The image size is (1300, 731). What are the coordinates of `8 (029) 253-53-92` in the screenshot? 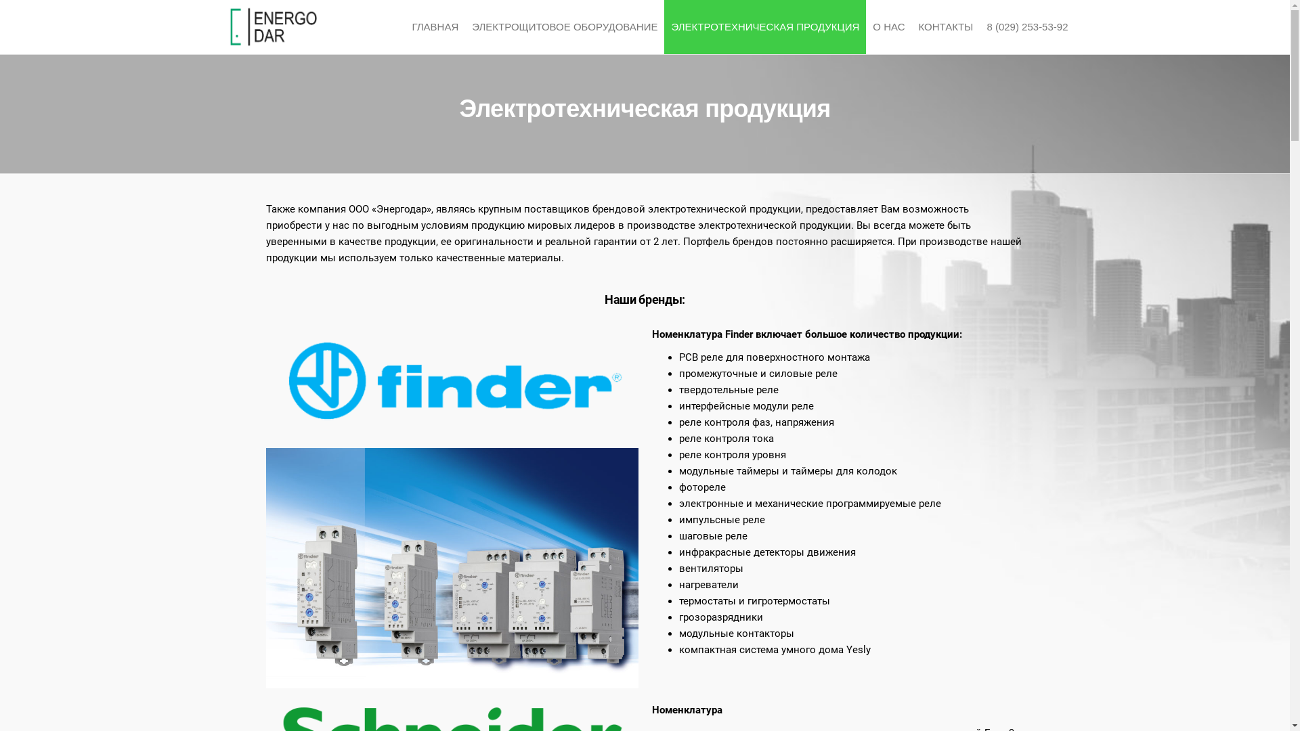 It's located at (1027, 27).